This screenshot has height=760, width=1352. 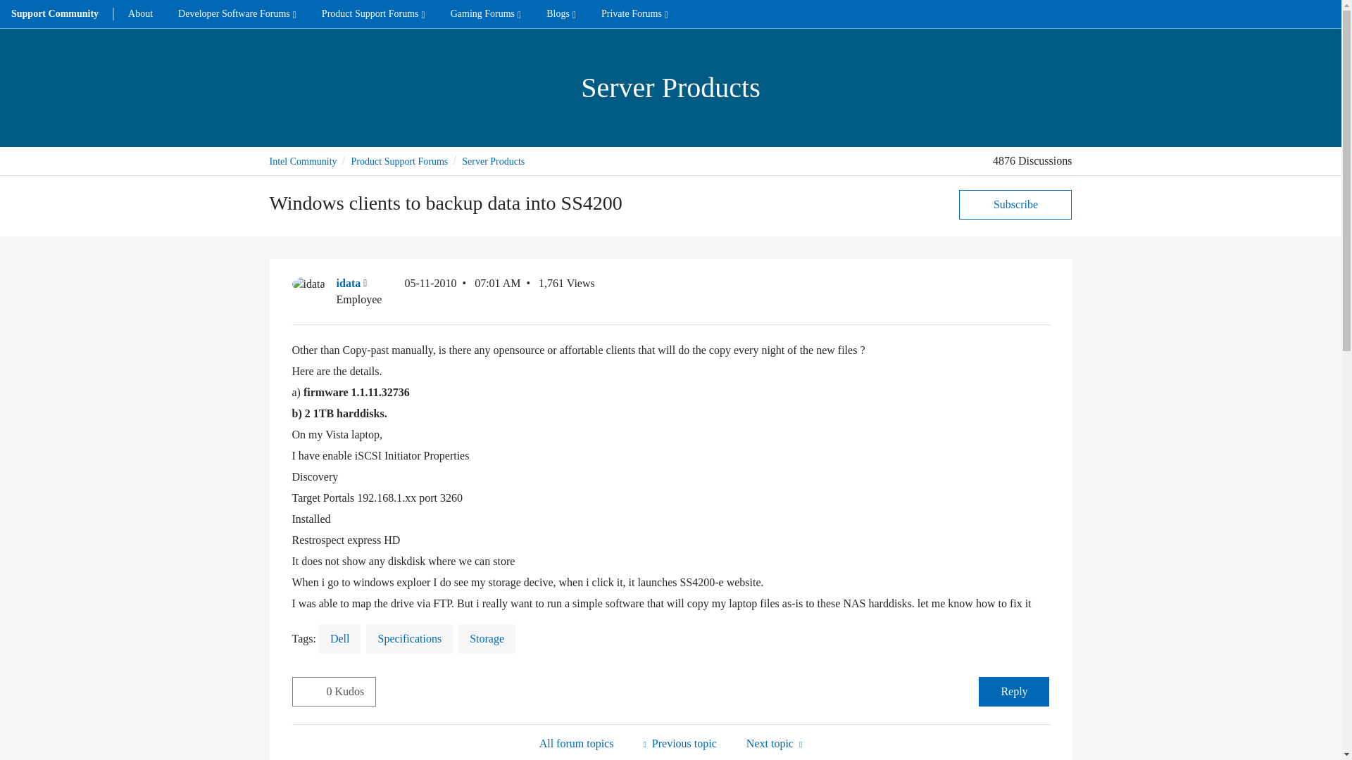 What do you see at coordinates (679, 743) in the screenshot?
I see `S5520SC Retrospective` at bounding box center [679, 743].